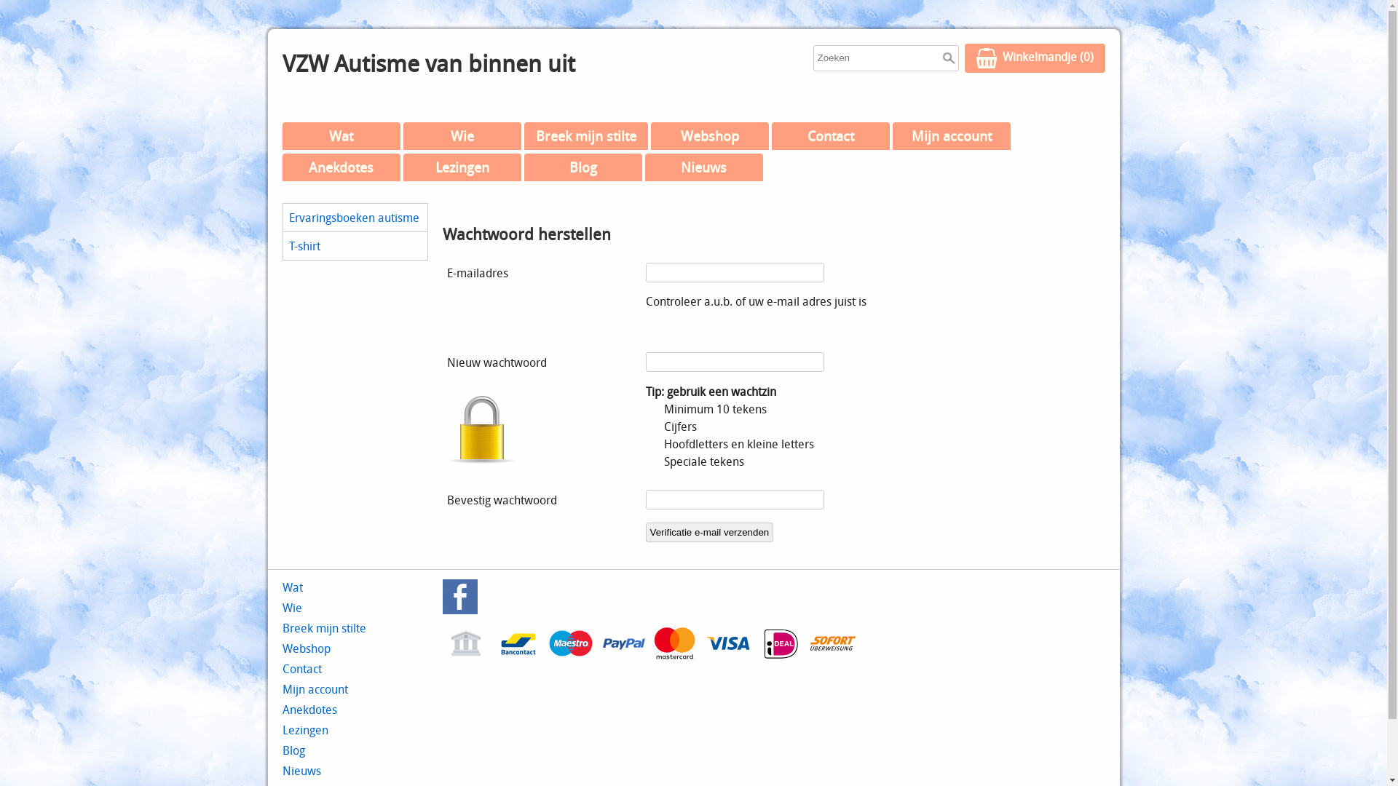  What do you see at coordinates (583, 167) in the screenshot?
I see `Blog` at bounding box center [583, 167].